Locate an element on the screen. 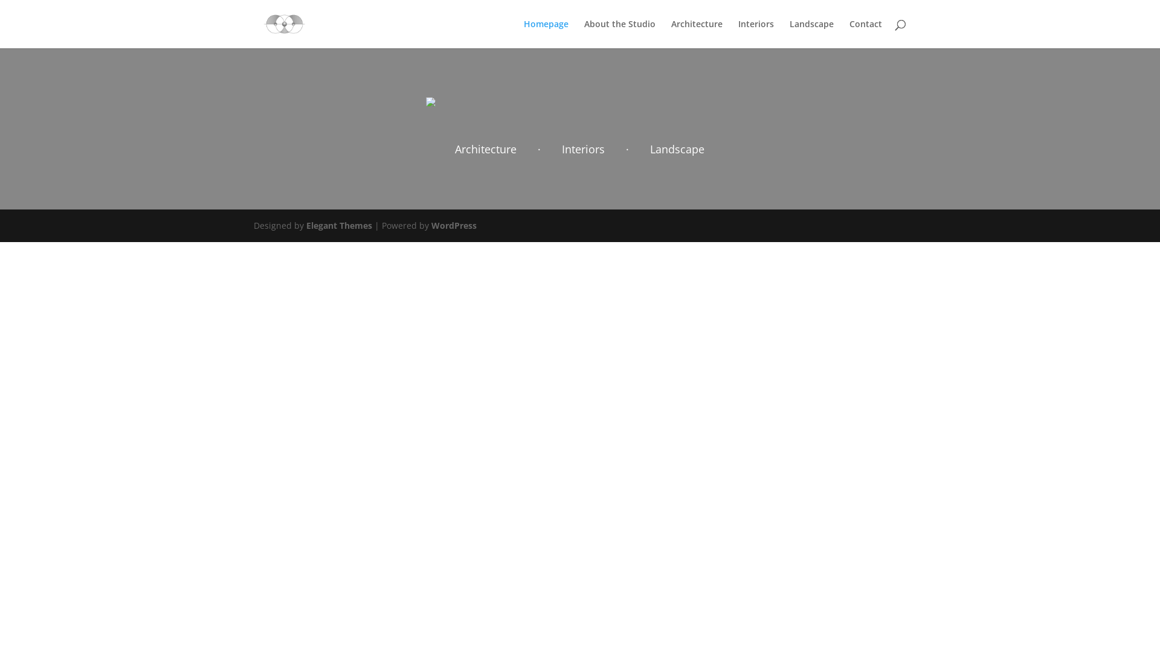 The image size is (1160, 652). About the Studio is located at coordinates (620, 34).